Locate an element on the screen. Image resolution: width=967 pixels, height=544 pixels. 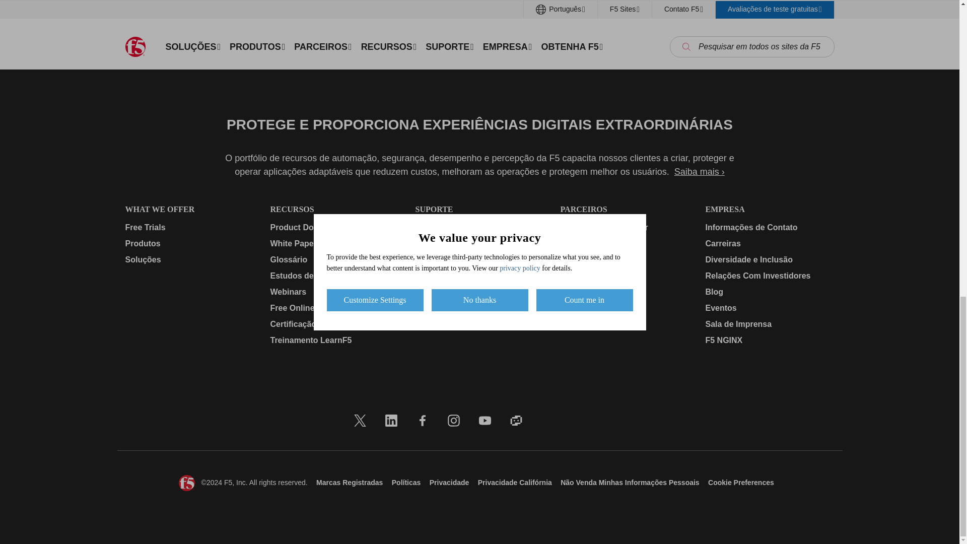
Estudos de Casos de Clientes is located at coordinates (334, 276).